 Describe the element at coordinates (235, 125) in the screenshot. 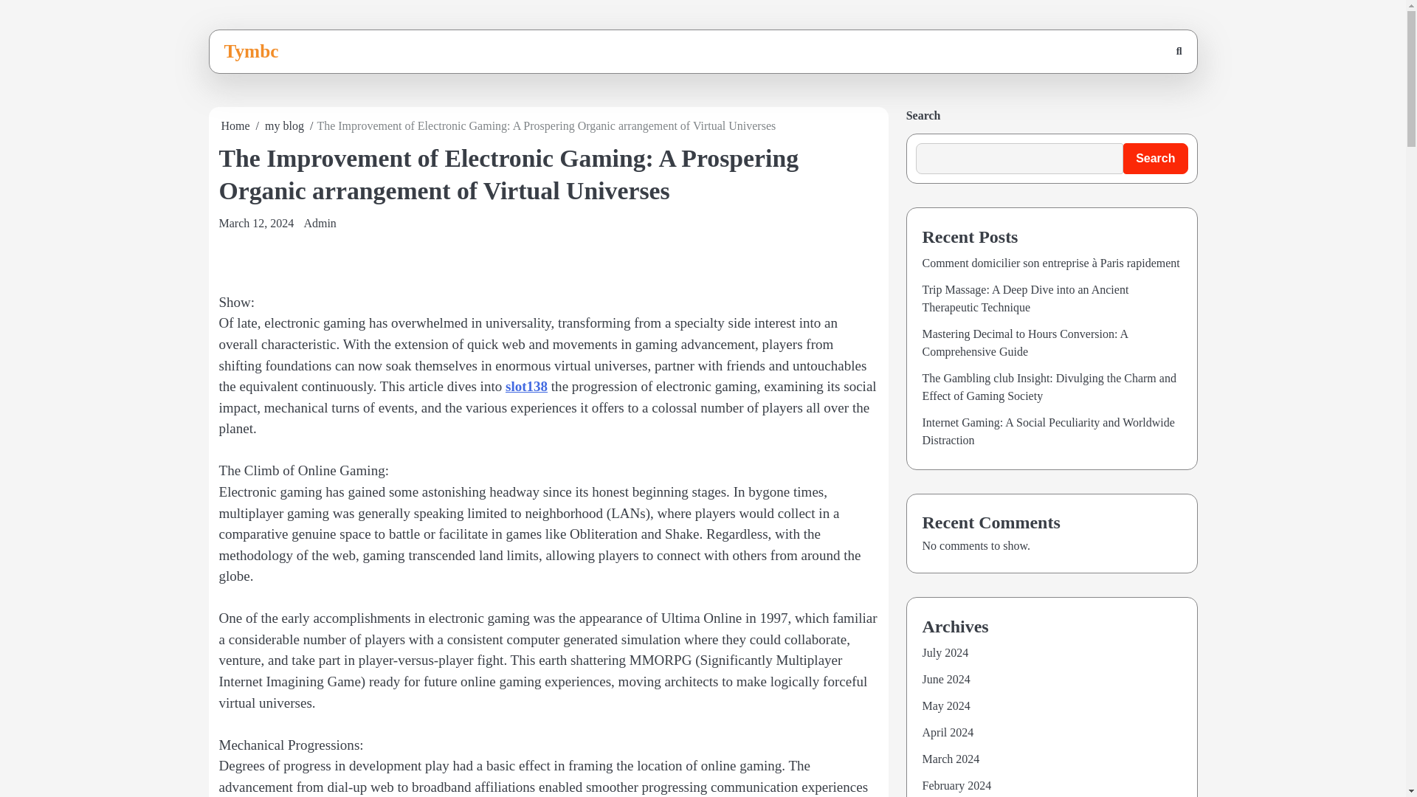

I see `Home` at that location.